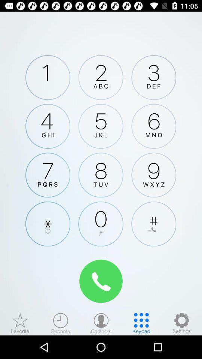 This screenshot has height=359, width=202. Describe the element at coordinates (101, 224) in the screenshot. I see `0 button or sign` at that location.